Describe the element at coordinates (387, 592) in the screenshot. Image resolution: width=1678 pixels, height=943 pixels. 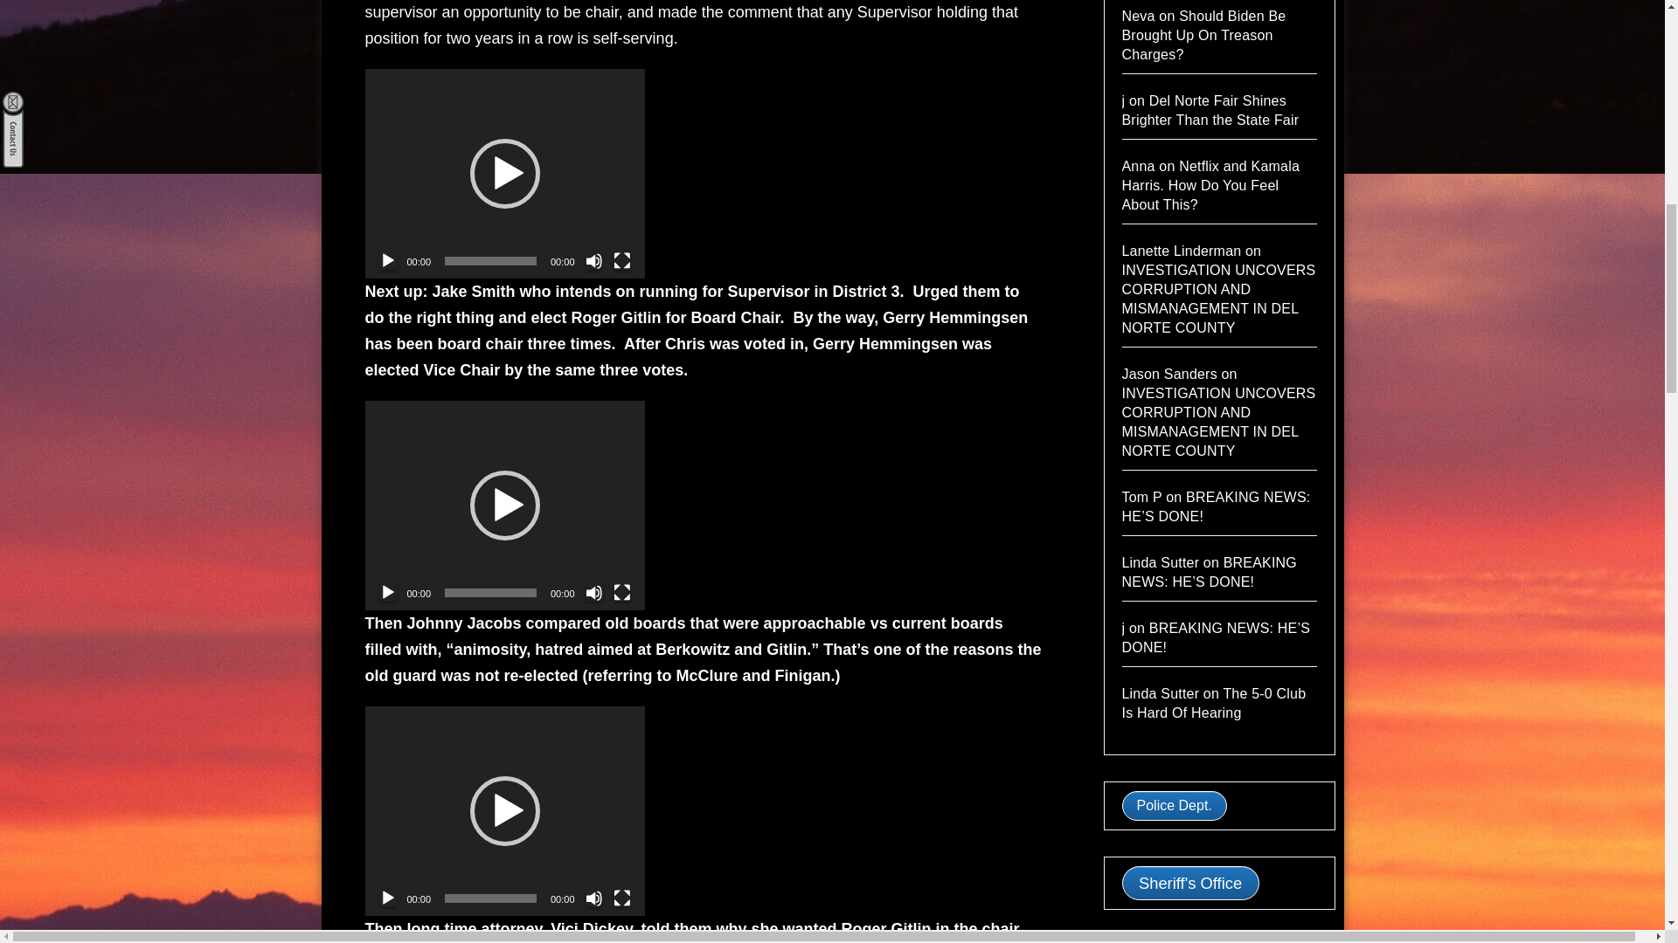
I see `Play` at that location.